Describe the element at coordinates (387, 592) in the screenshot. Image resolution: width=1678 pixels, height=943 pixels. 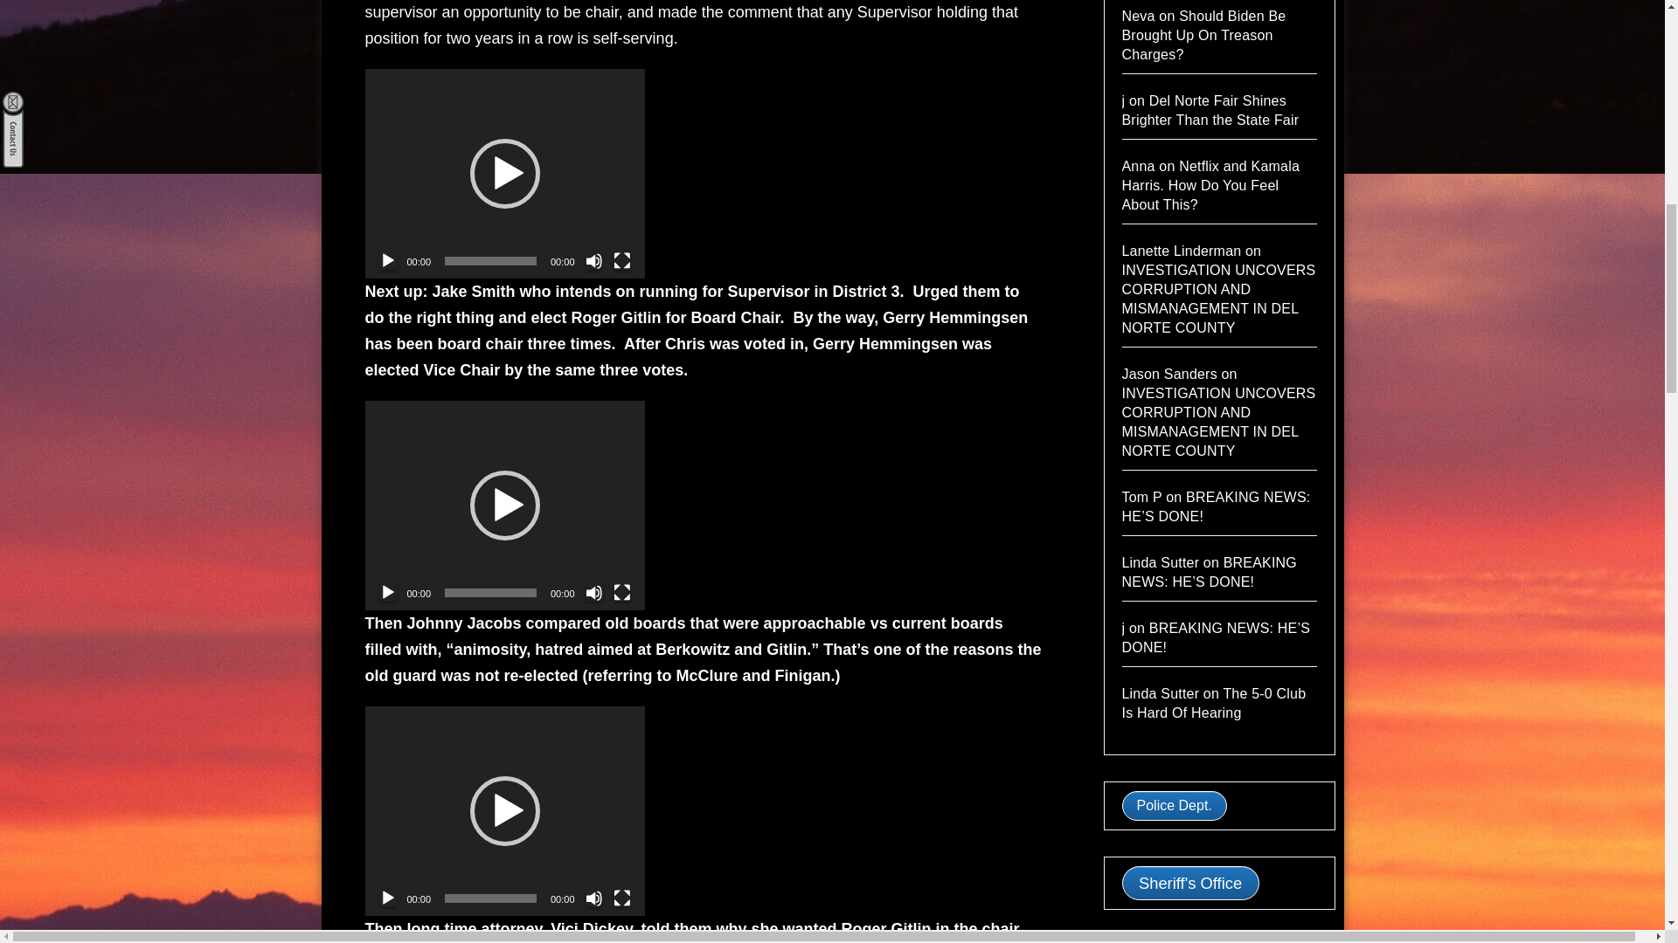
I see `Play` at that location.